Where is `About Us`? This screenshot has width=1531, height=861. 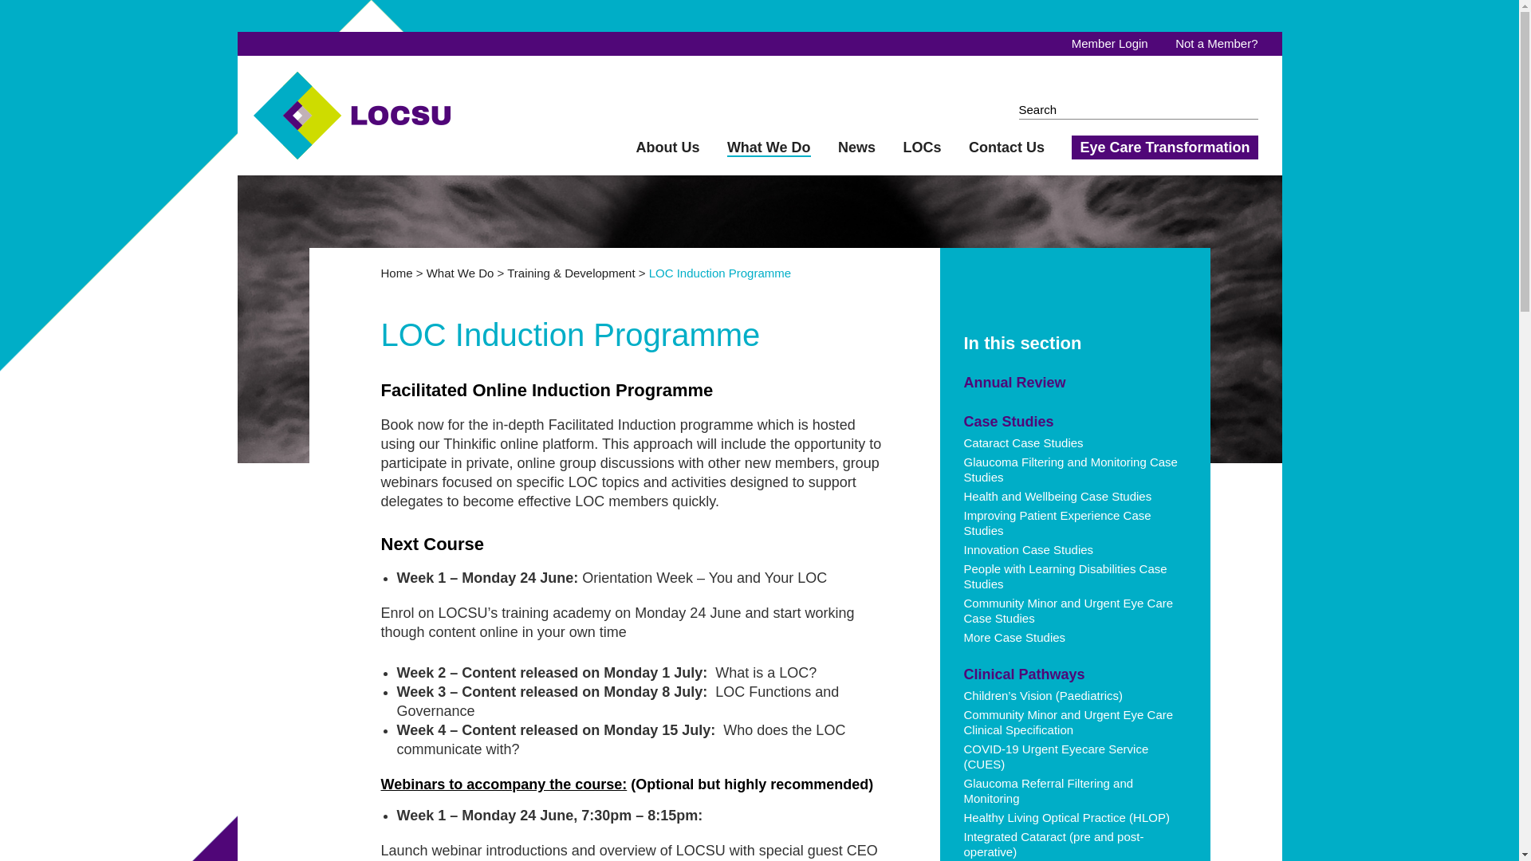 About Us is located at coordinates (667, 147).